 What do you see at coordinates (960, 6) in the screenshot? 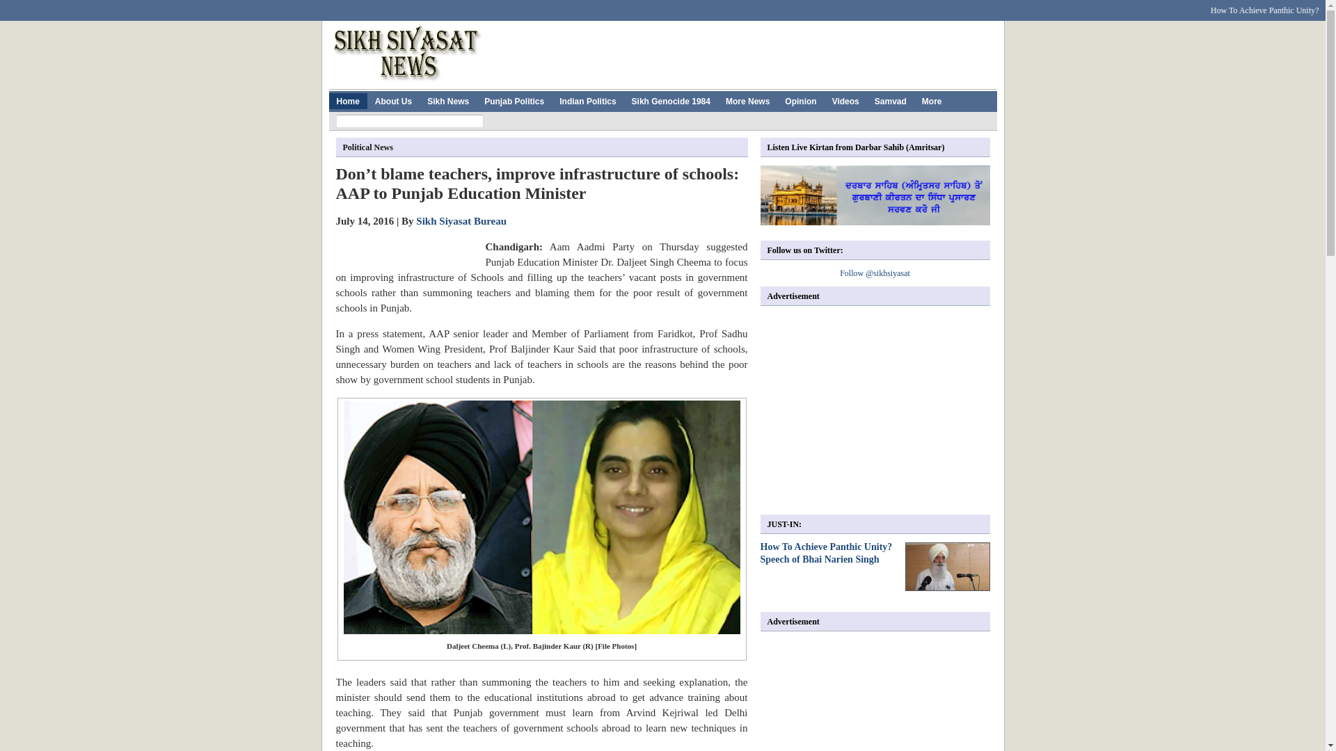
I see `Subscribe to our RSS feed` at bounding box center [960, 6].